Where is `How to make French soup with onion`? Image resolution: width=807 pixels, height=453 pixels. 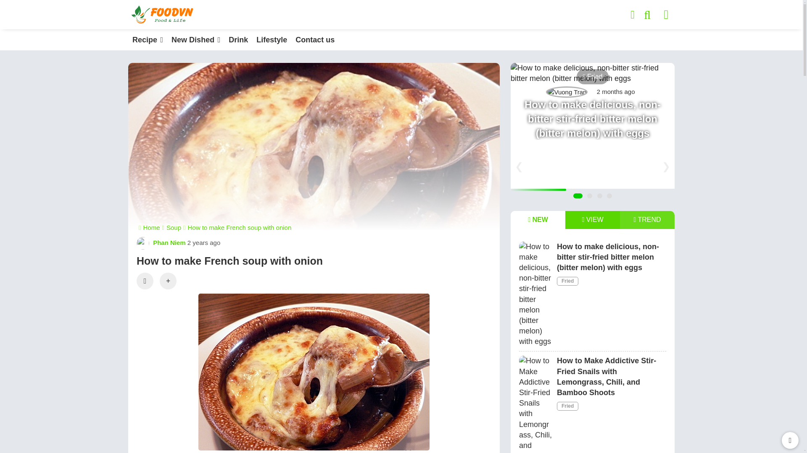 How to make French soup with onion is located at coordinates (237, 227).